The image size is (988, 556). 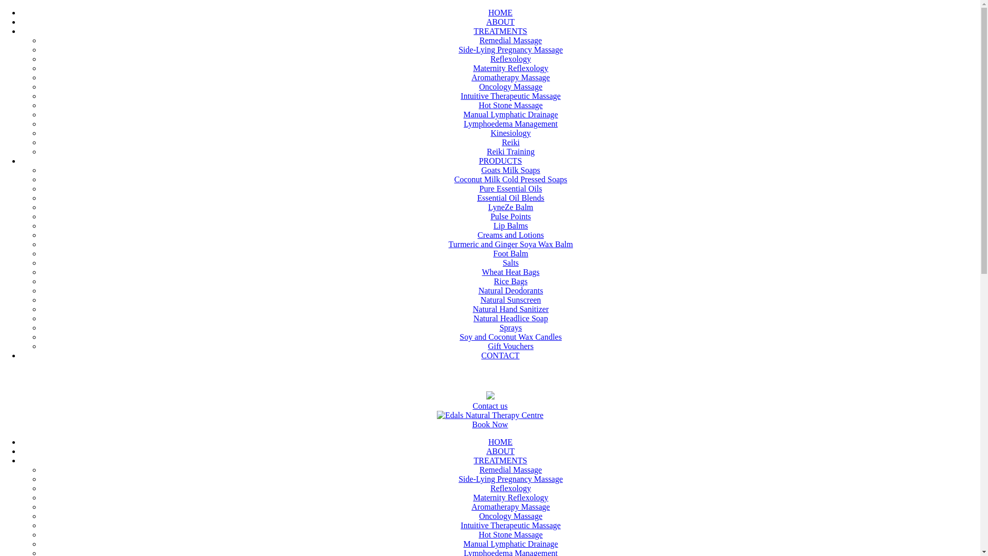 What do you see at coordinates (511, 309) in the screenshot?
I see `Natural Hand Sanitizer` at bounding box center [511, 309].